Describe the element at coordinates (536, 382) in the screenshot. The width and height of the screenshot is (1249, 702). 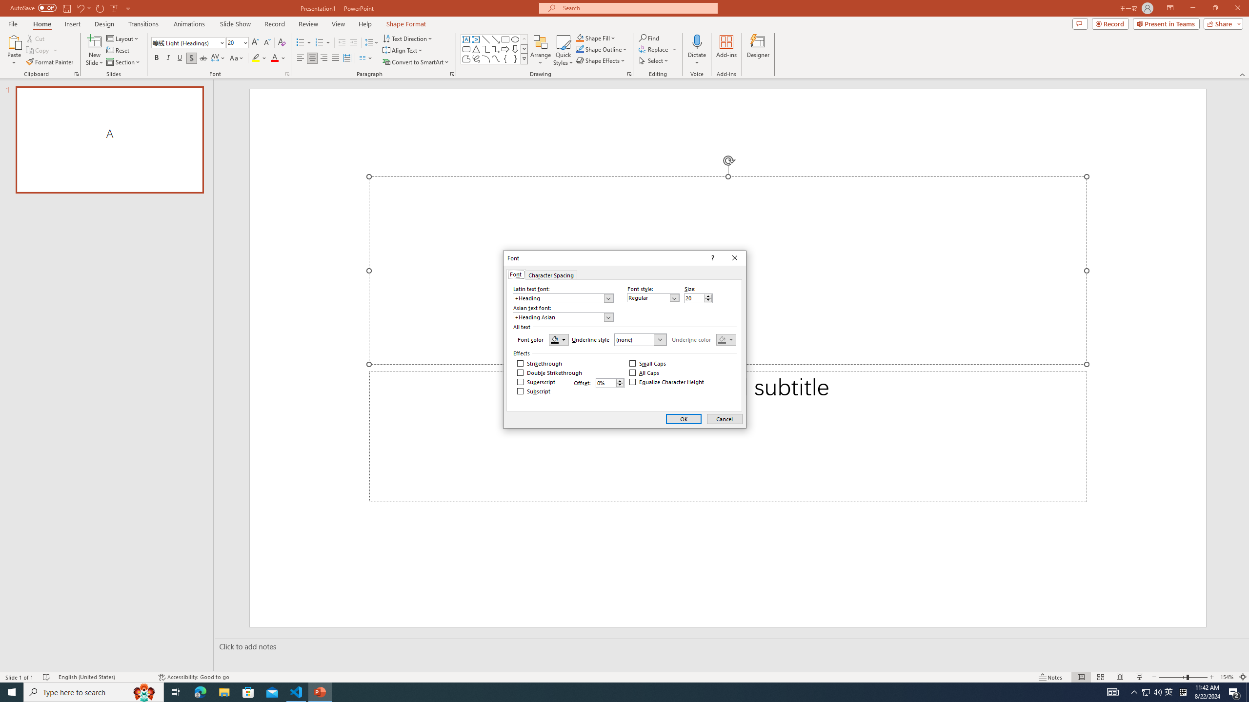
I see `Superscript` at that location.